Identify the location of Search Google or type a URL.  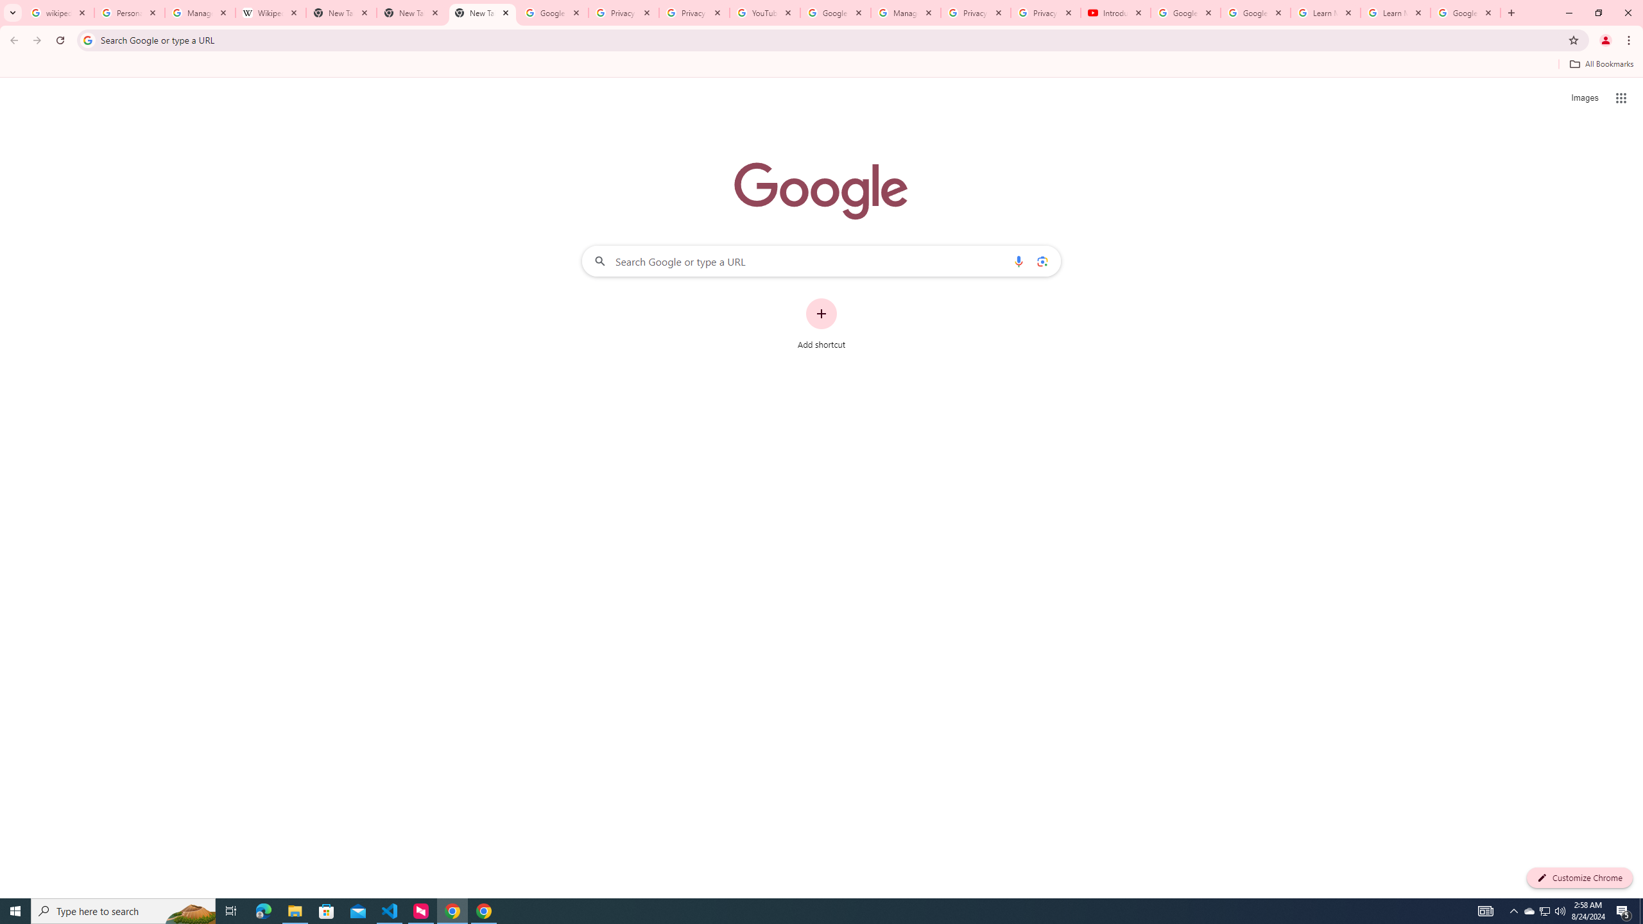
(821, 261).